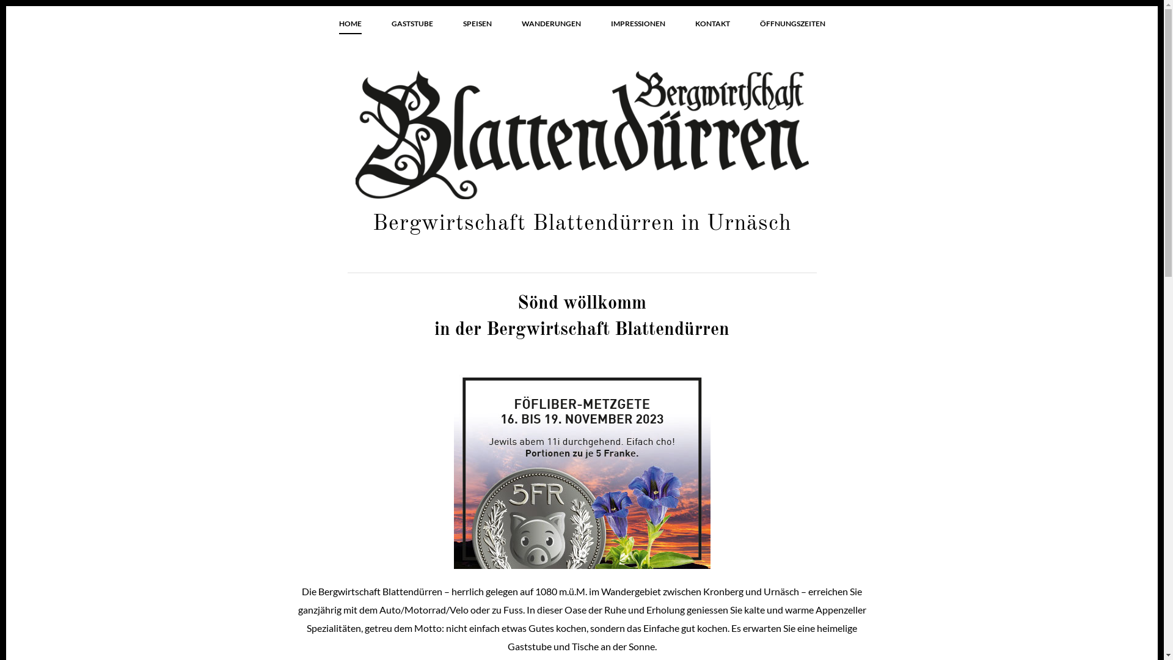  What do you see at coordinates (550, 24) in the screenshot?
I see `WANDERUNGEN` at bounding box center [550, 24].